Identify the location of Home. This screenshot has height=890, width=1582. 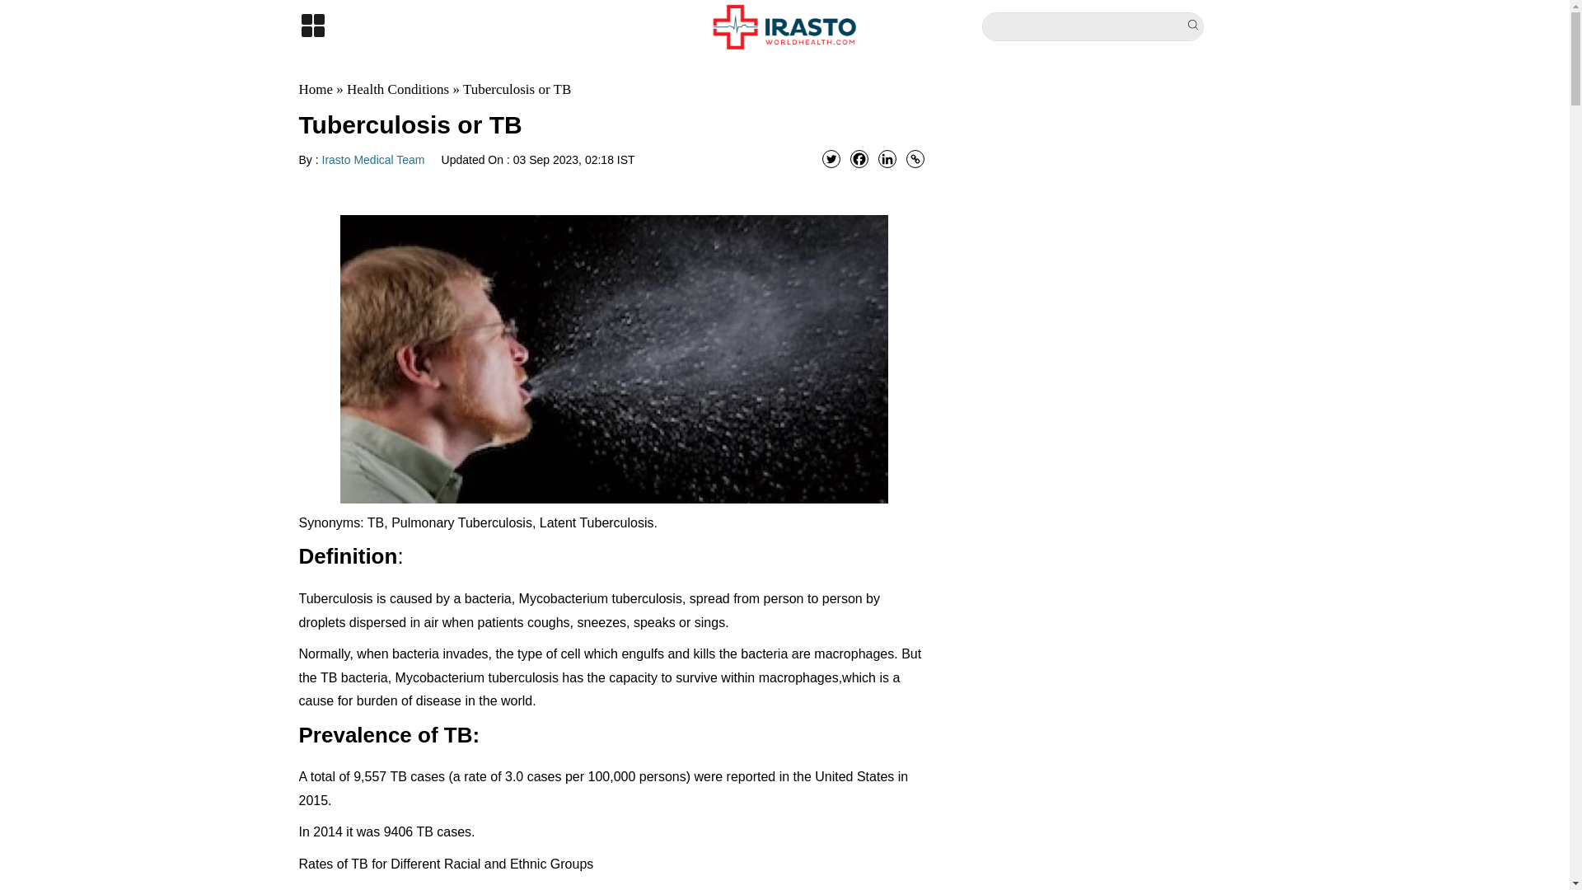
(315, 89).